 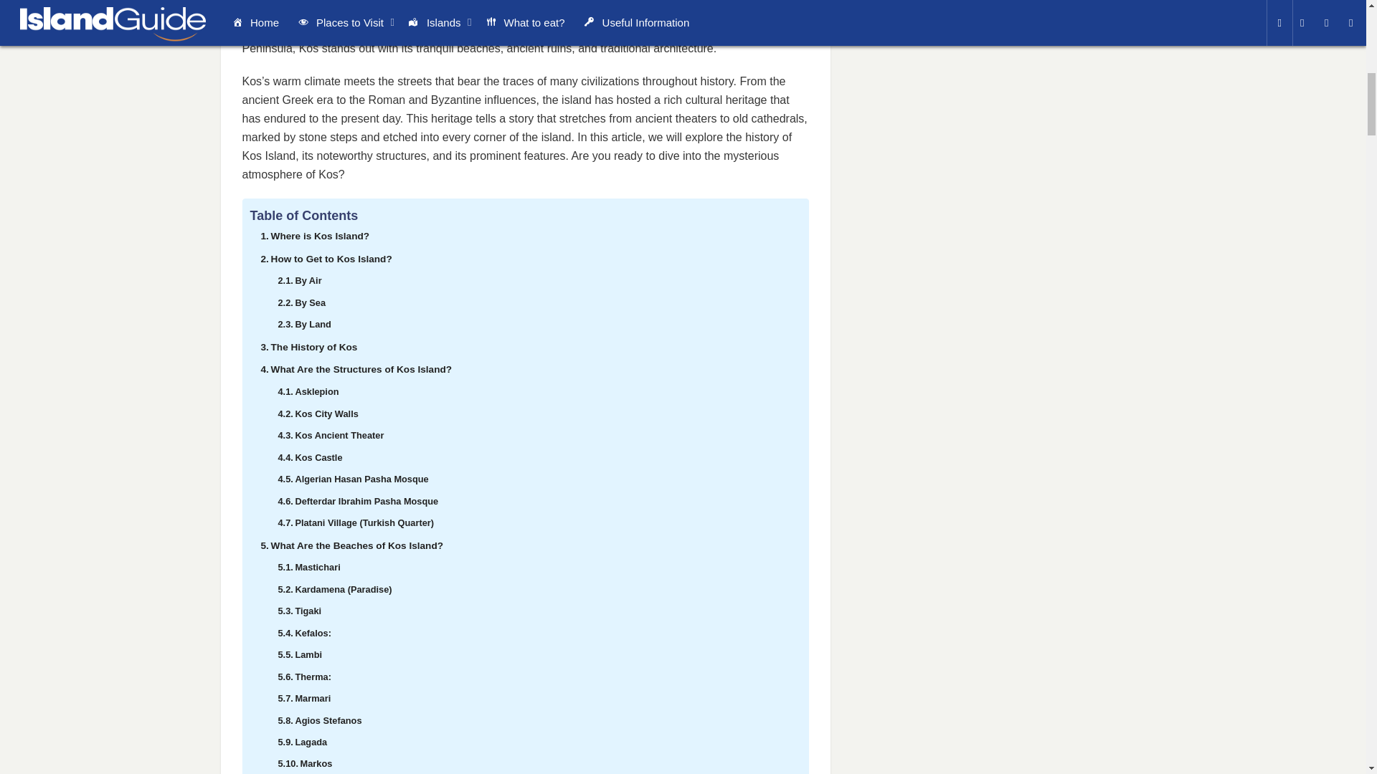 What do you see at coordinates (301, 303) in the screenshot?
I see `By Sea` at bounding box center [301, 303].